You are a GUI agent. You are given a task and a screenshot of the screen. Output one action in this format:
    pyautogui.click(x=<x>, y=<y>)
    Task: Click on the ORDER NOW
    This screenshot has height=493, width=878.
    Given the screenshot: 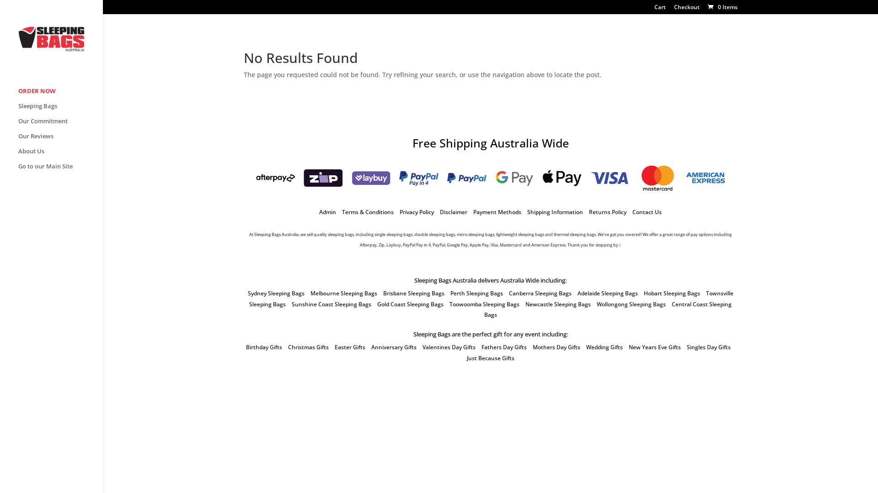 What is the action you would take?
    pyautogui.click(x=60, y=95)
    